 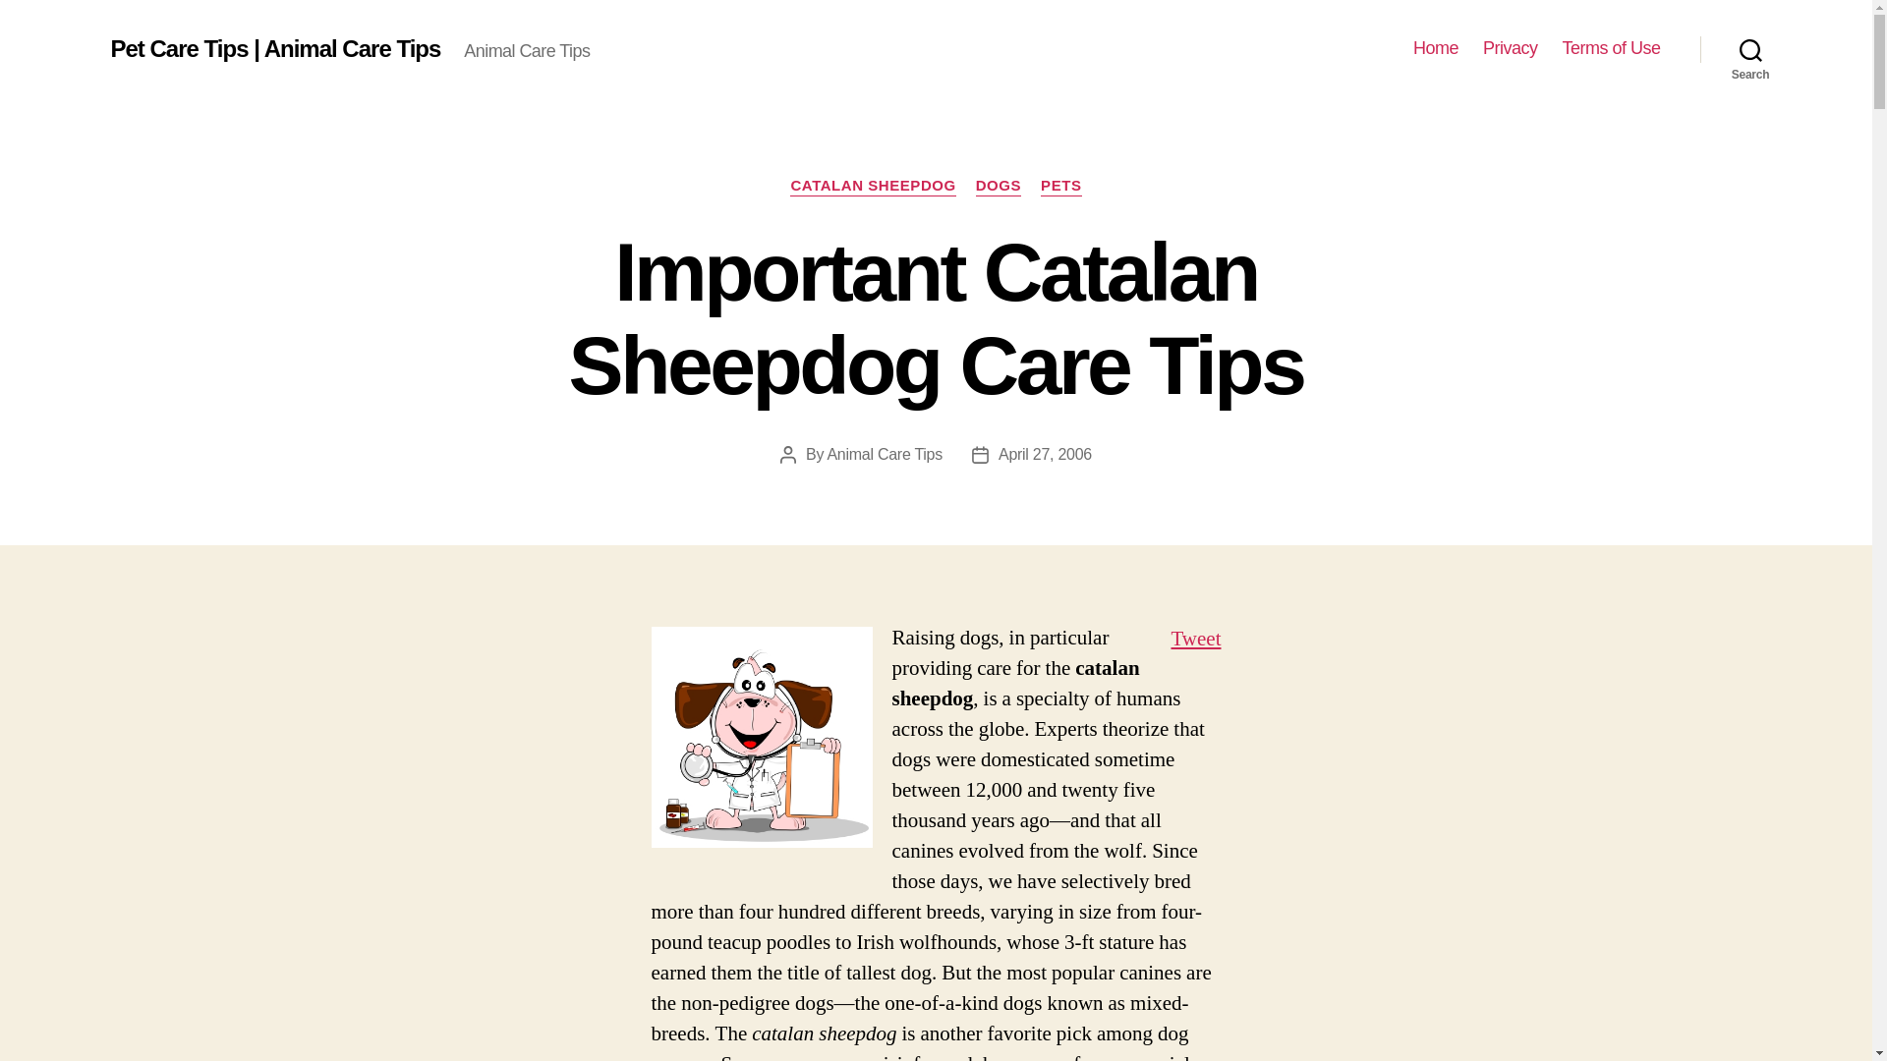 What do you see at coordinates (1195, 639) in the screenshot?
I see `Tweet` at bounding box center [1195, 639].